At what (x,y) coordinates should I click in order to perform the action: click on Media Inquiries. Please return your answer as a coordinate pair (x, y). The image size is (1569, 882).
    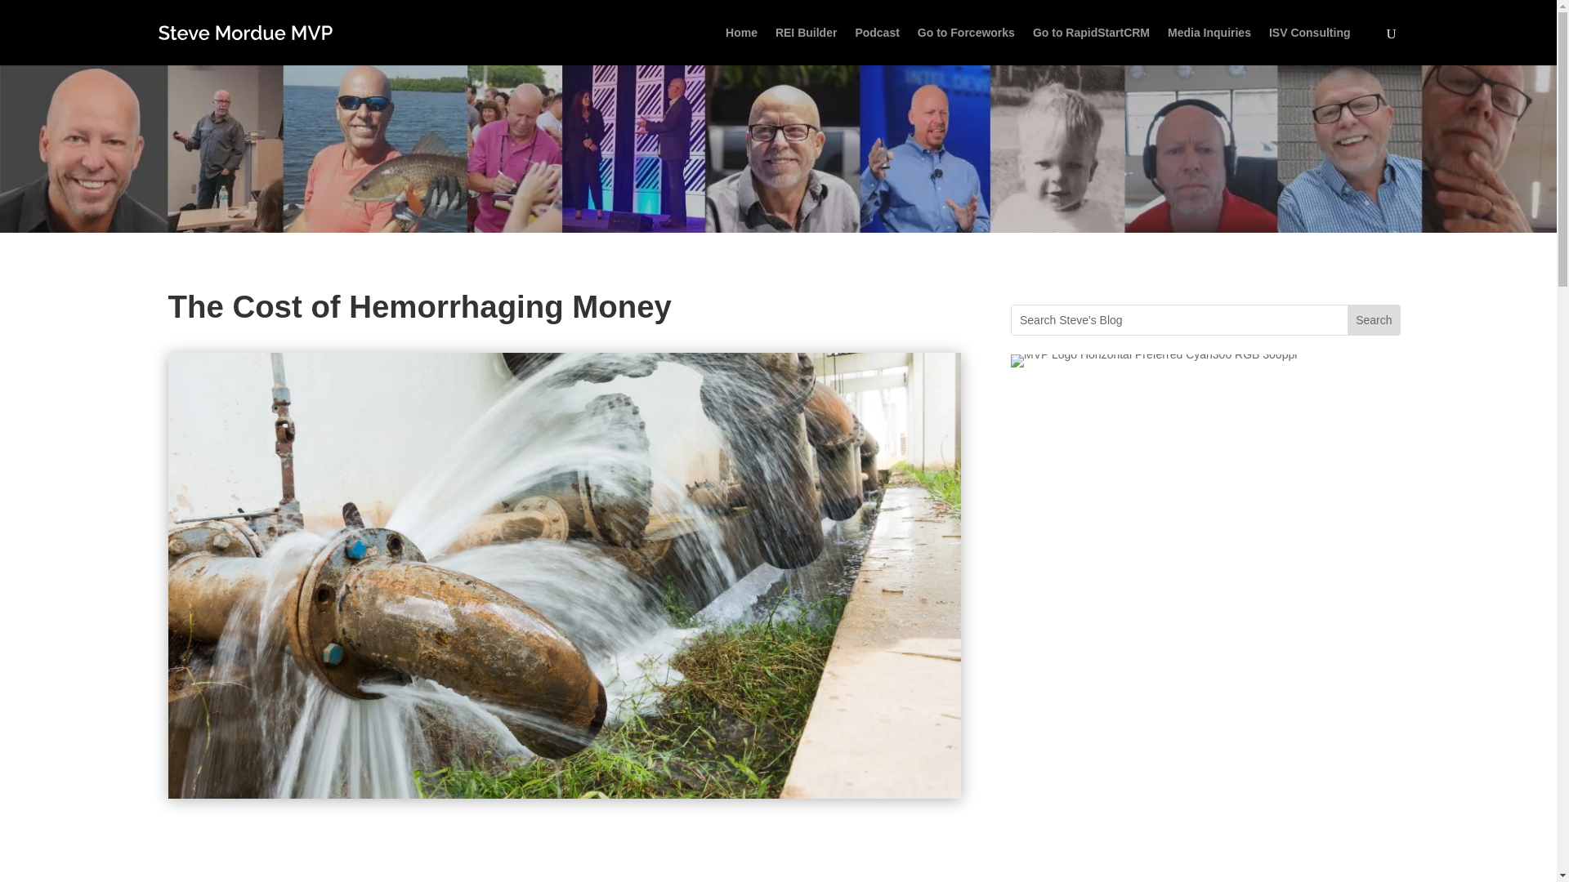
    Looking at the image, I should click on (1209, 46).